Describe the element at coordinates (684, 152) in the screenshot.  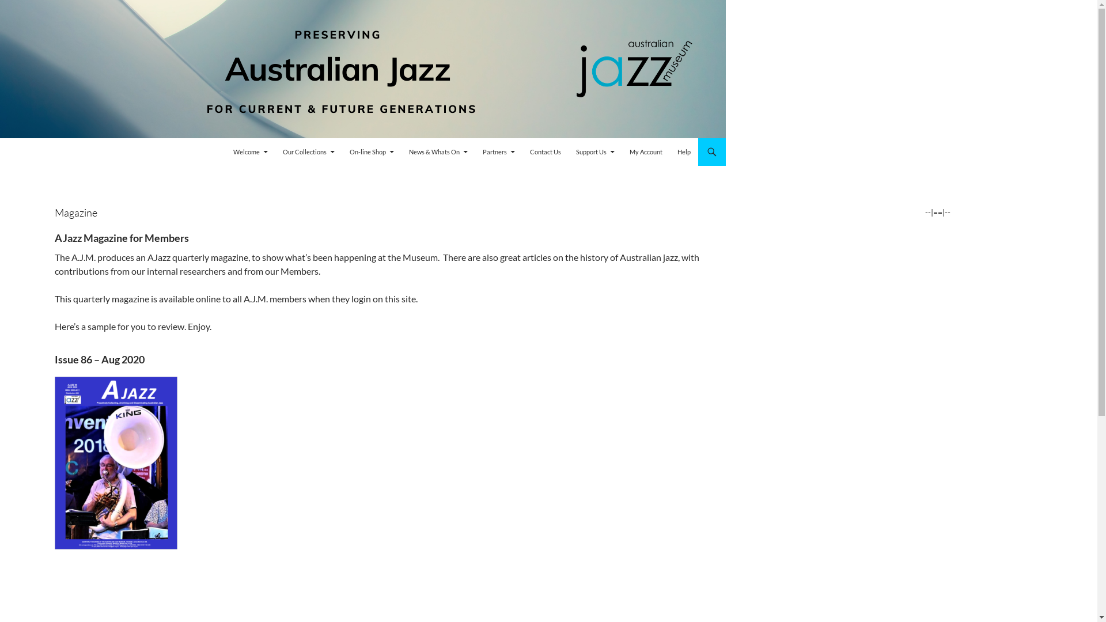
I see `Help` at that location.